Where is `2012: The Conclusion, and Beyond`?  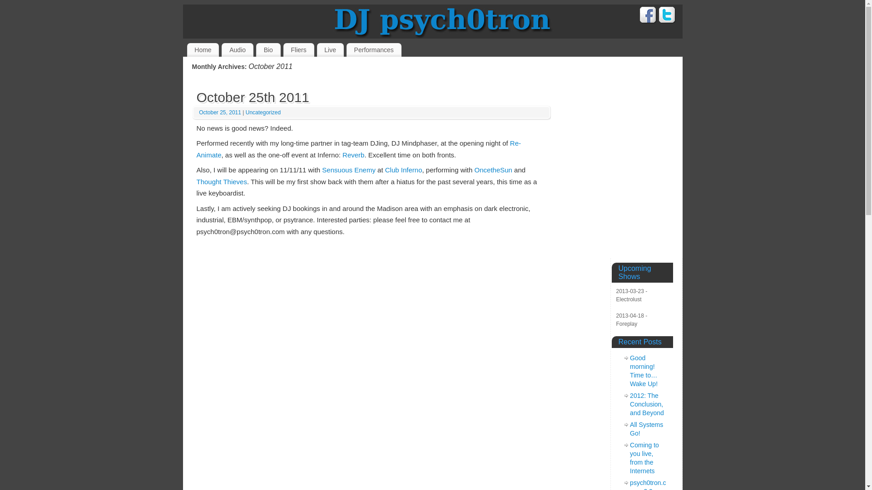 2012: The Conclusion, and Beyond is located at coordinates (647, 404).